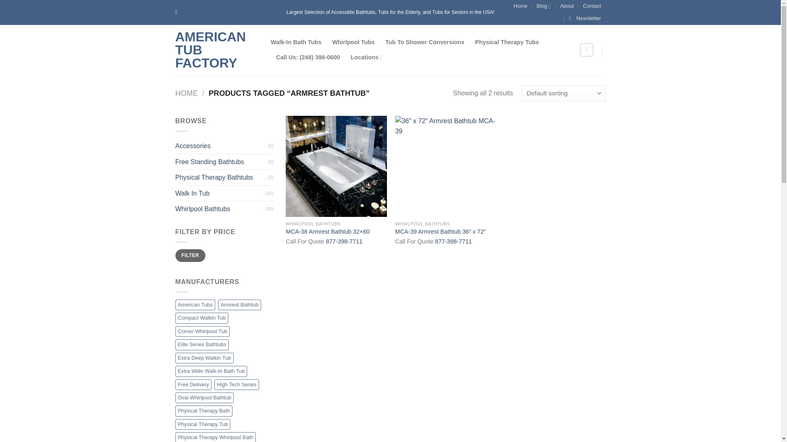 The width and height of the screenshot is (787, 442). Describe the element at coordinates (425, 42) in the screenshot. I see `Tub To Shower Conversions` at that location.